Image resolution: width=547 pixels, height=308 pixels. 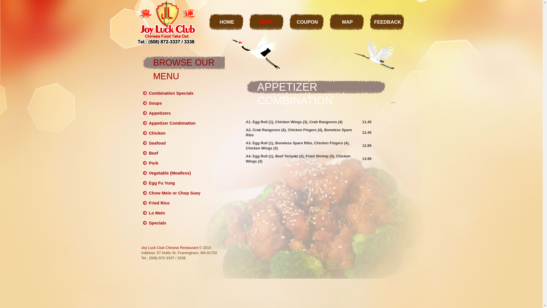 I want to click on Lo Mein, so click(x=157, y=213).